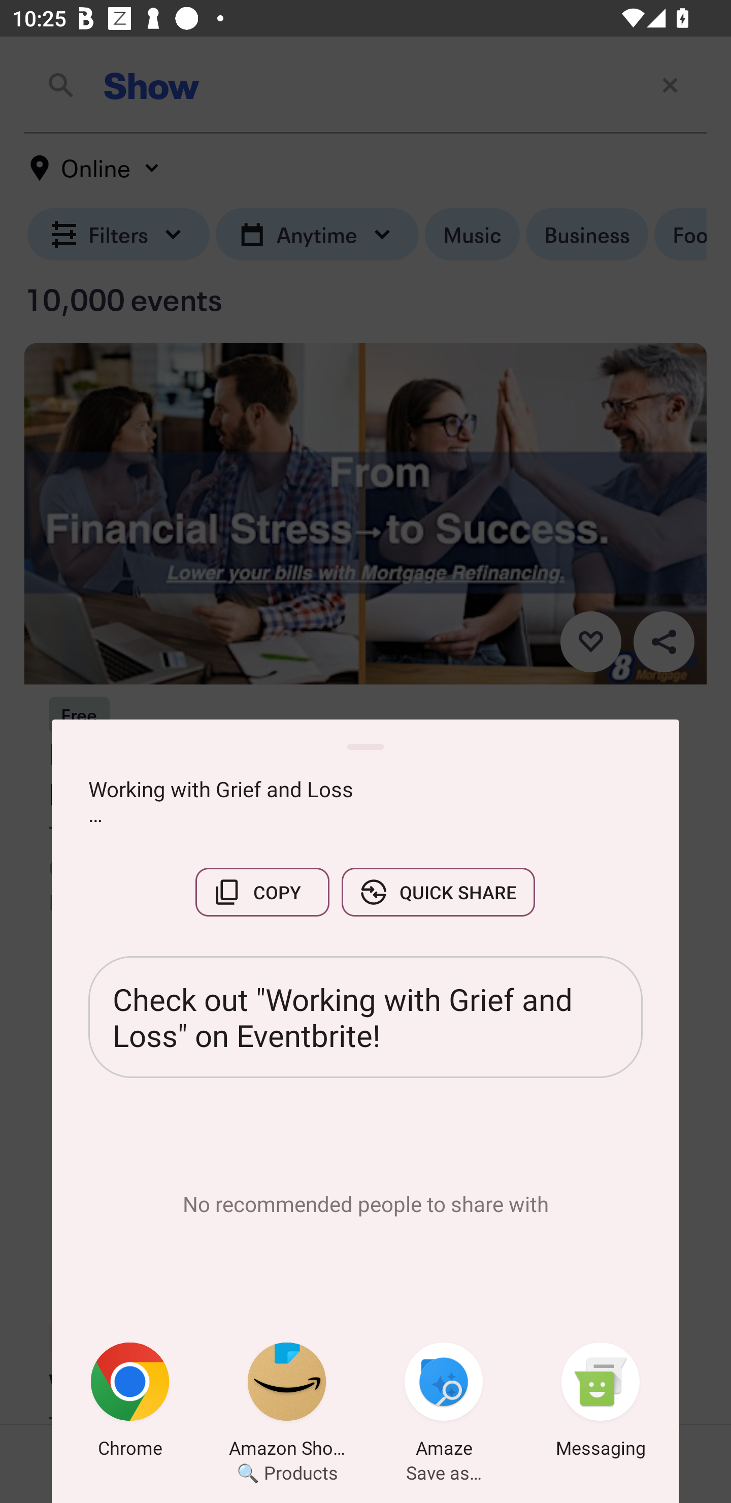 This screenshot has width=731, height=1503. What do you see at coordinates (287, 1403) in the screenshot?
I see `Amazon Shopping 🔍 Products` at bounding box center [287, 1403].